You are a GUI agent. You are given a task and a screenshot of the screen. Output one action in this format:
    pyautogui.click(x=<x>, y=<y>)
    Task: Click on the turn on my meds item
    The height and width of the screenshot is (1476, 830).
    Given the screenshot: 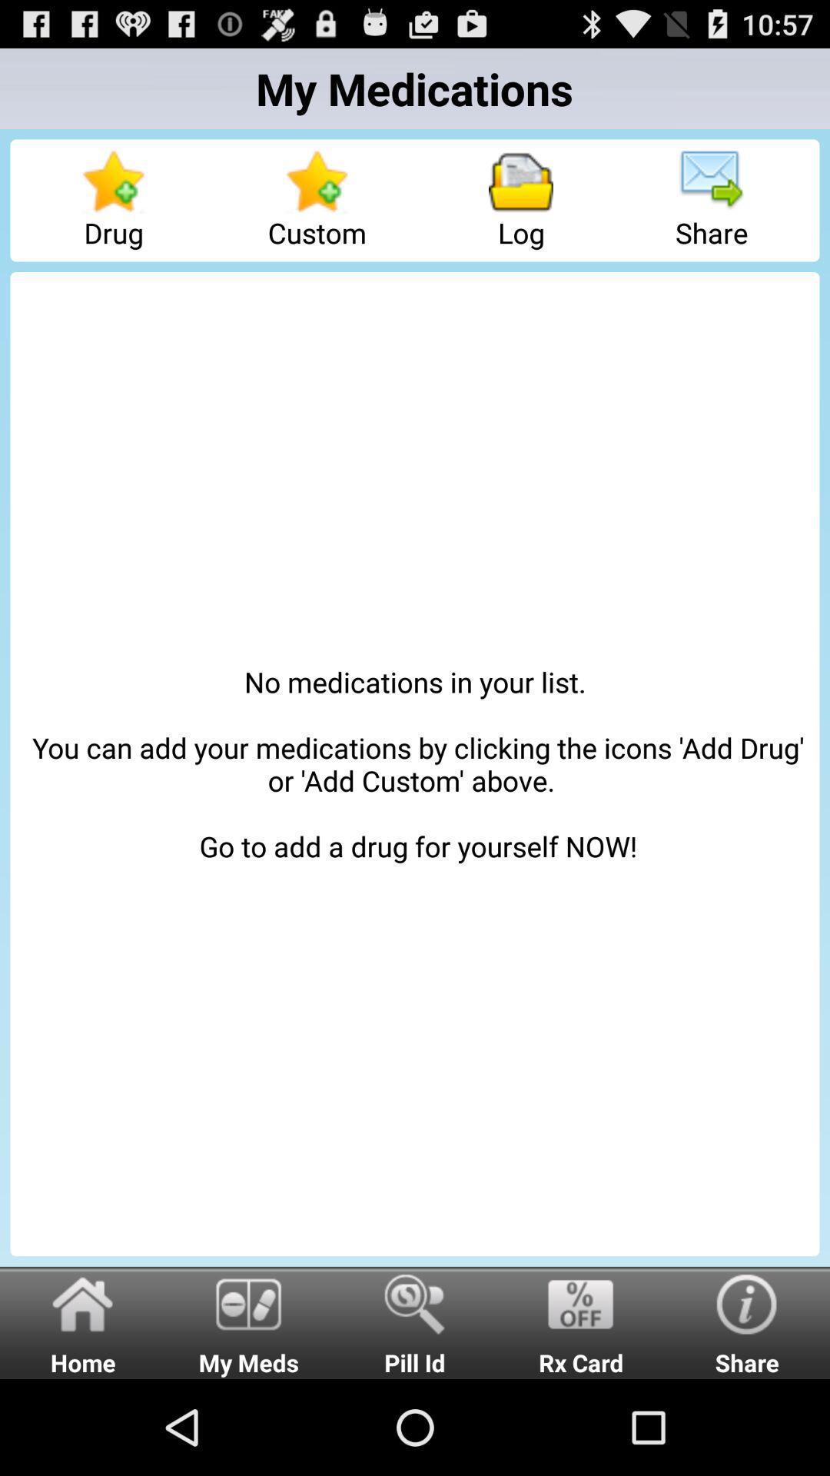 What is the action you would take?
    pyautogui.click(x=249, y=1322)
    